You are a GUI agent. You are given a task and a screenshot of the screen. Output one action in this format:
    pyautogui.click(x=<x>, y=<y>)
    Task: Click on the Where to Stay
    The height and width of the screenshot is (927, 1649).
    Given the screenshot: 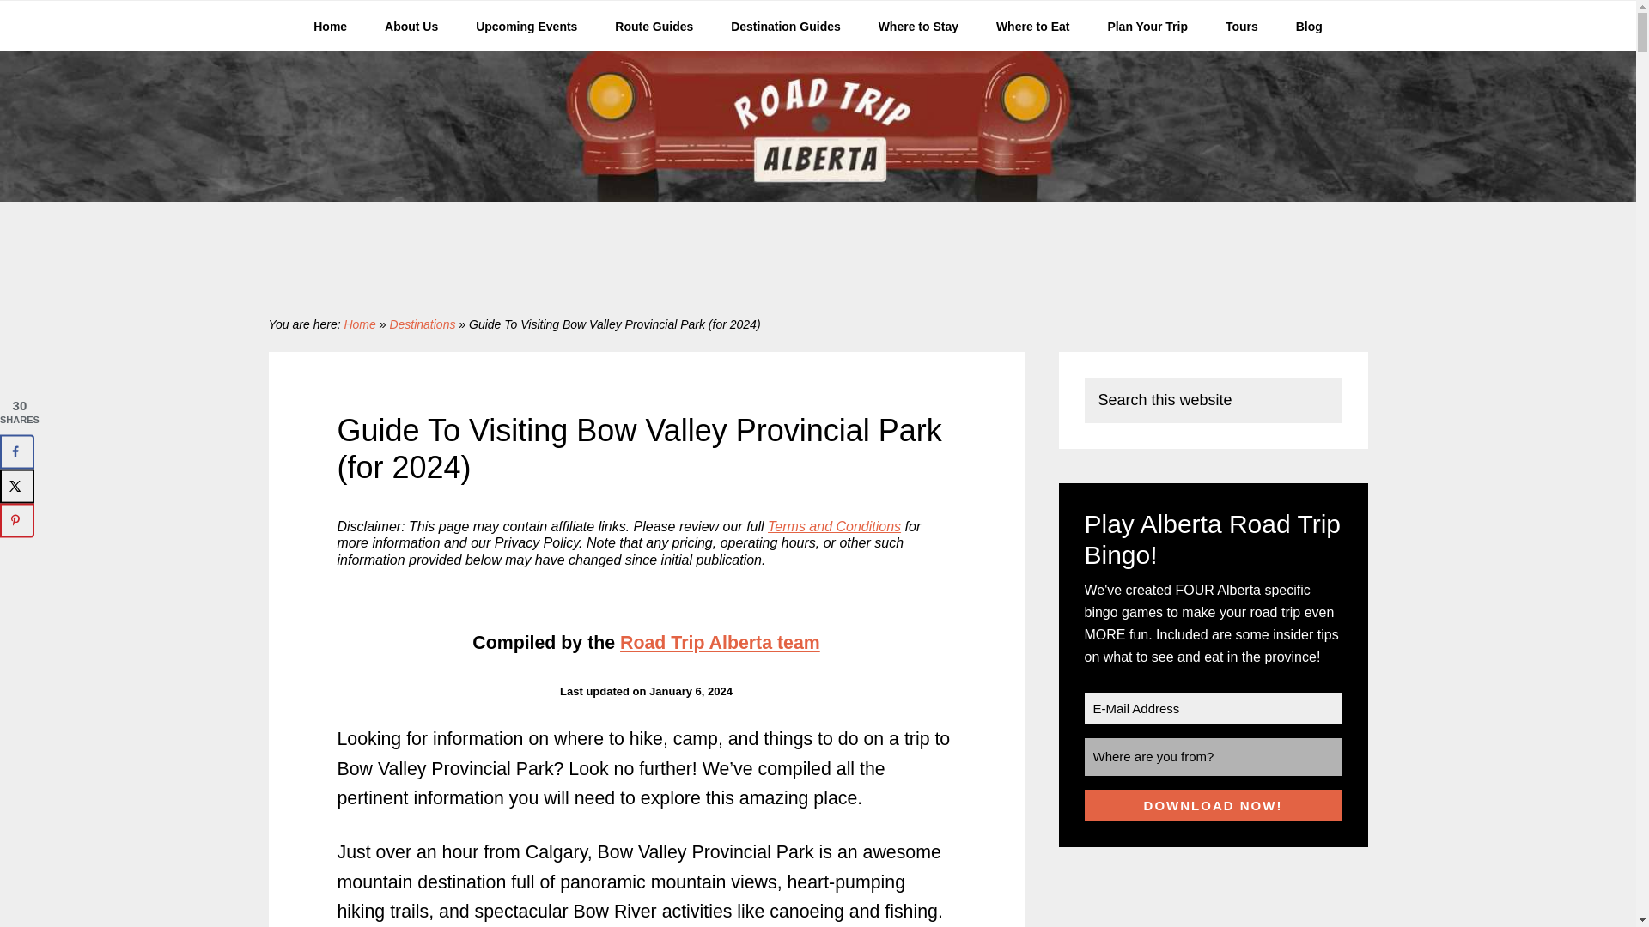 What is the action you would take?
    pyautogui.click(x=918, y=26)
    